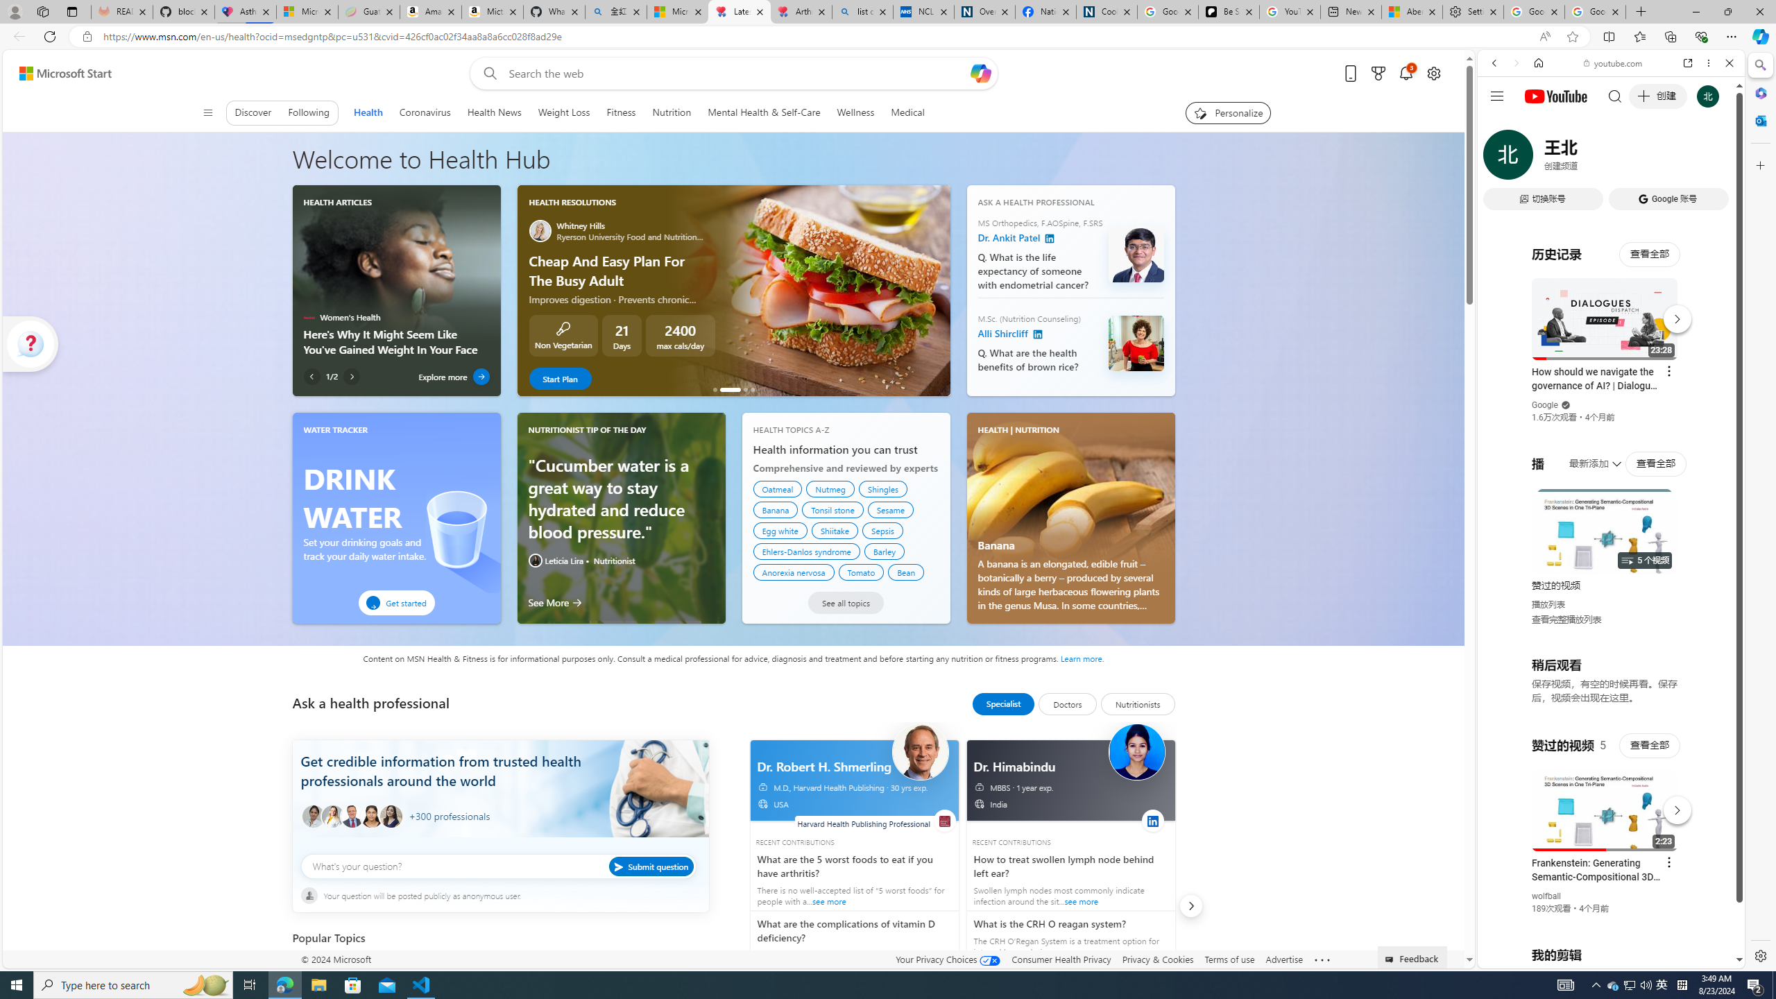  Describe the element at coordinates (1688, 62) in the screenshot. I see `Open link in new tab` at that location.